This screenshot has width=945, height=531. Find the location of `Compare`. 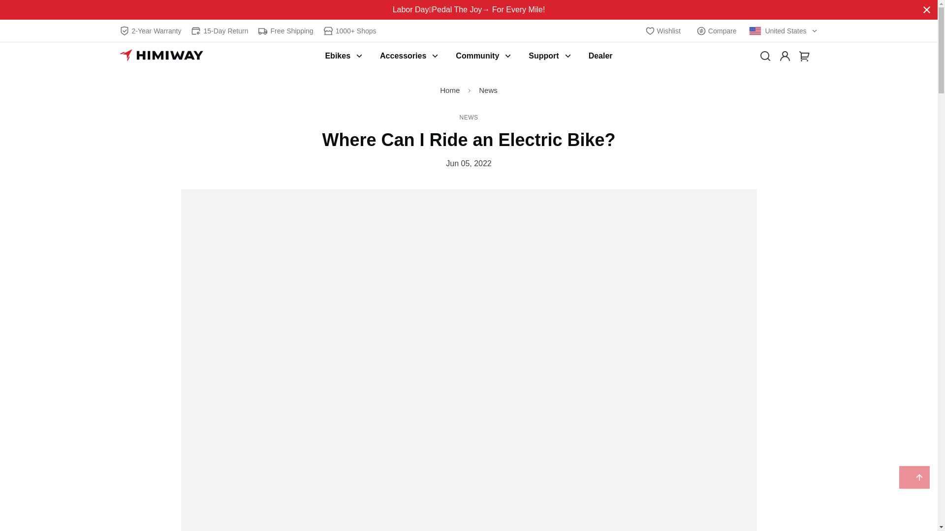

Compare is located at coordinates (717, 30).